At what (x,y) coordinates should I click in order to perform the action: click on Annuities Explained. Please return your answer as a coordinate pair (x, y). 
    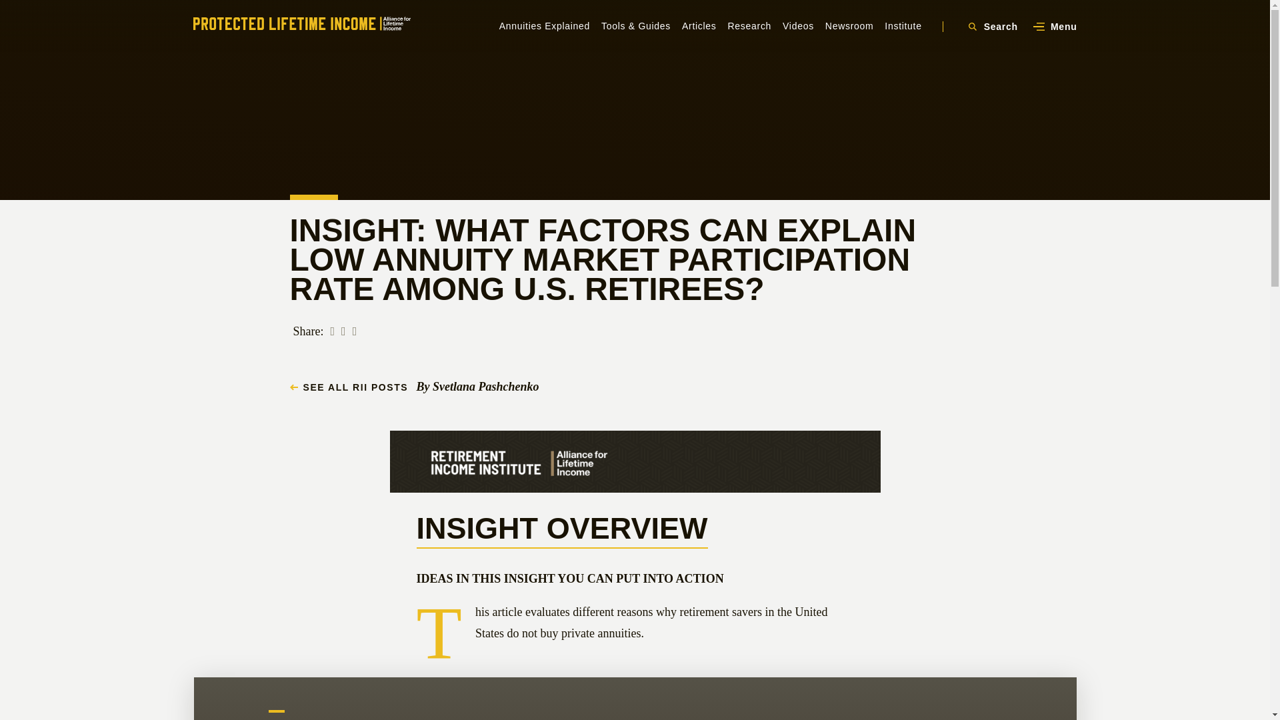
    Looking at the image, I should click on (544, 26).